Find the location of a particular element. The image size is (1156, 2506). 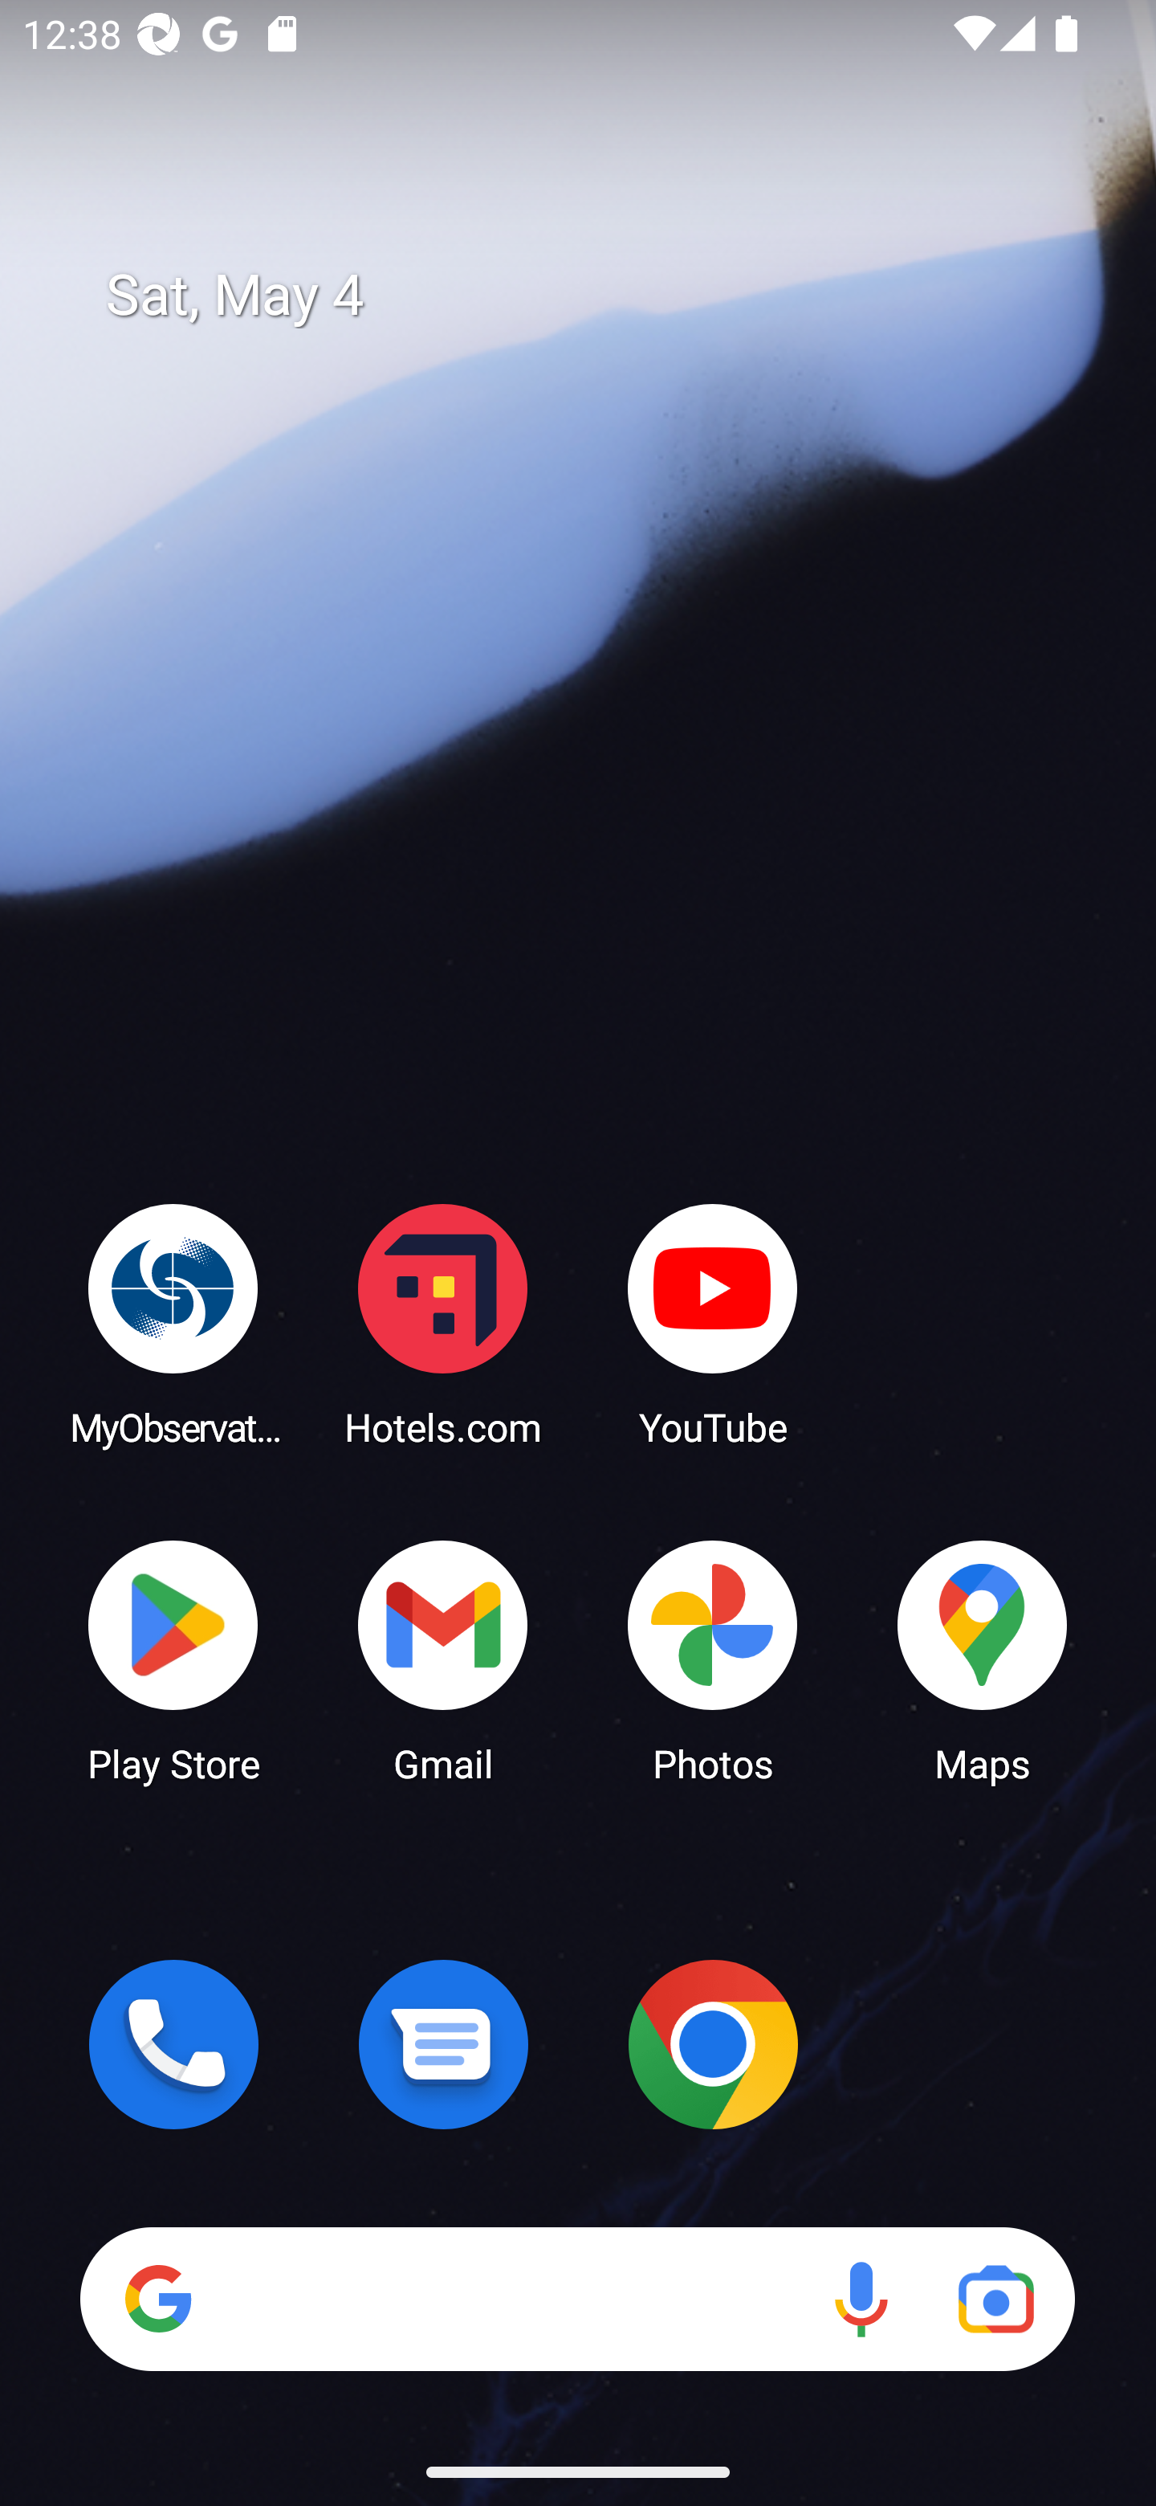

Maps is located at coordinates (983, 1659).